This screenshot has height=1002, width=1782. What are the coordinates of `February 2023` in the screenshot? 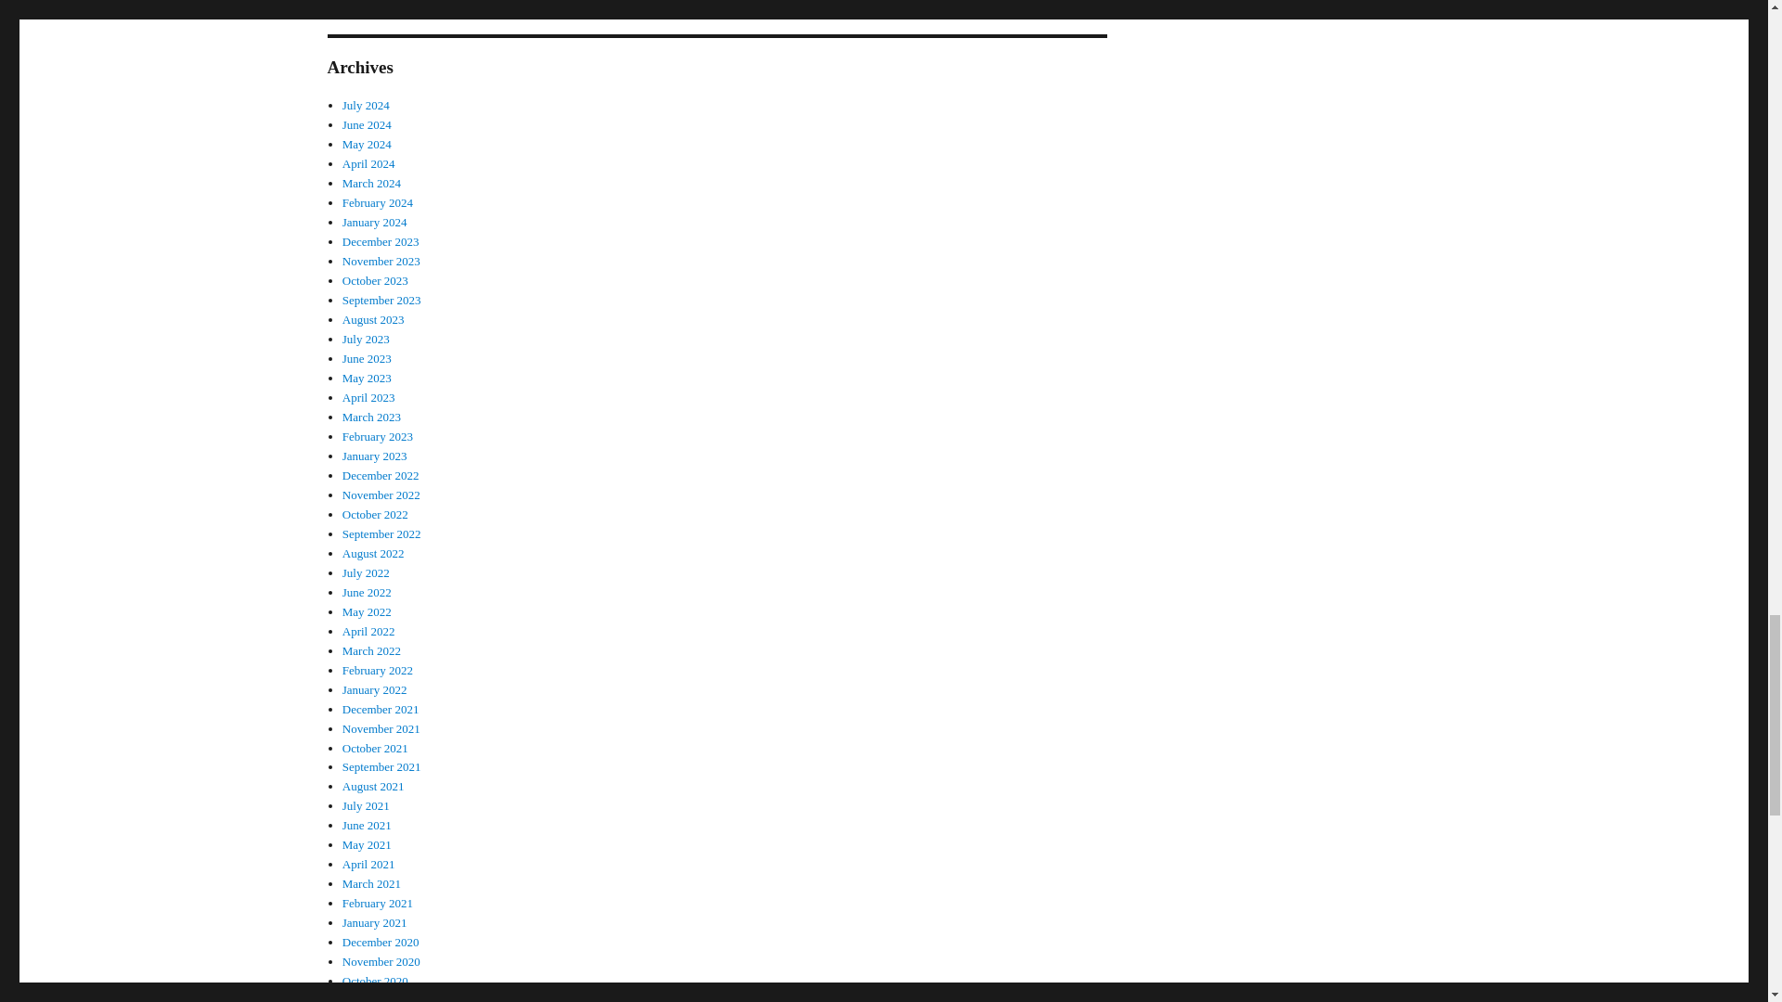 It's located at (377, 436).